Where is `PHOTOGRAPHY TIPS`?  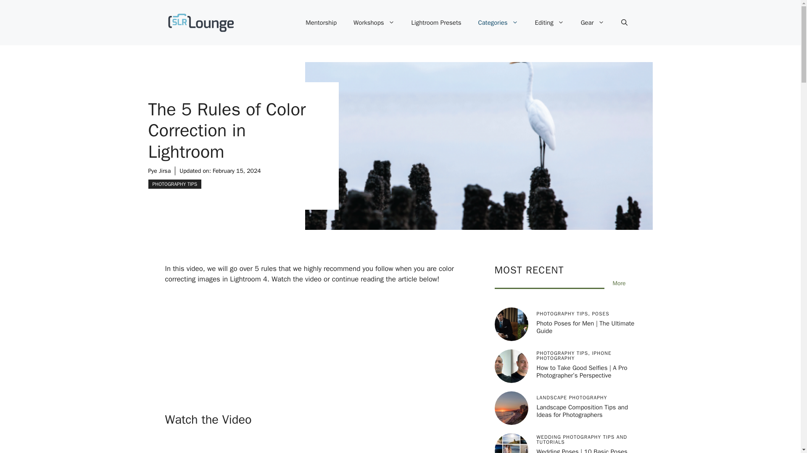
PHOTOGRAPHY TIPS is located at coordinates (174, 184).